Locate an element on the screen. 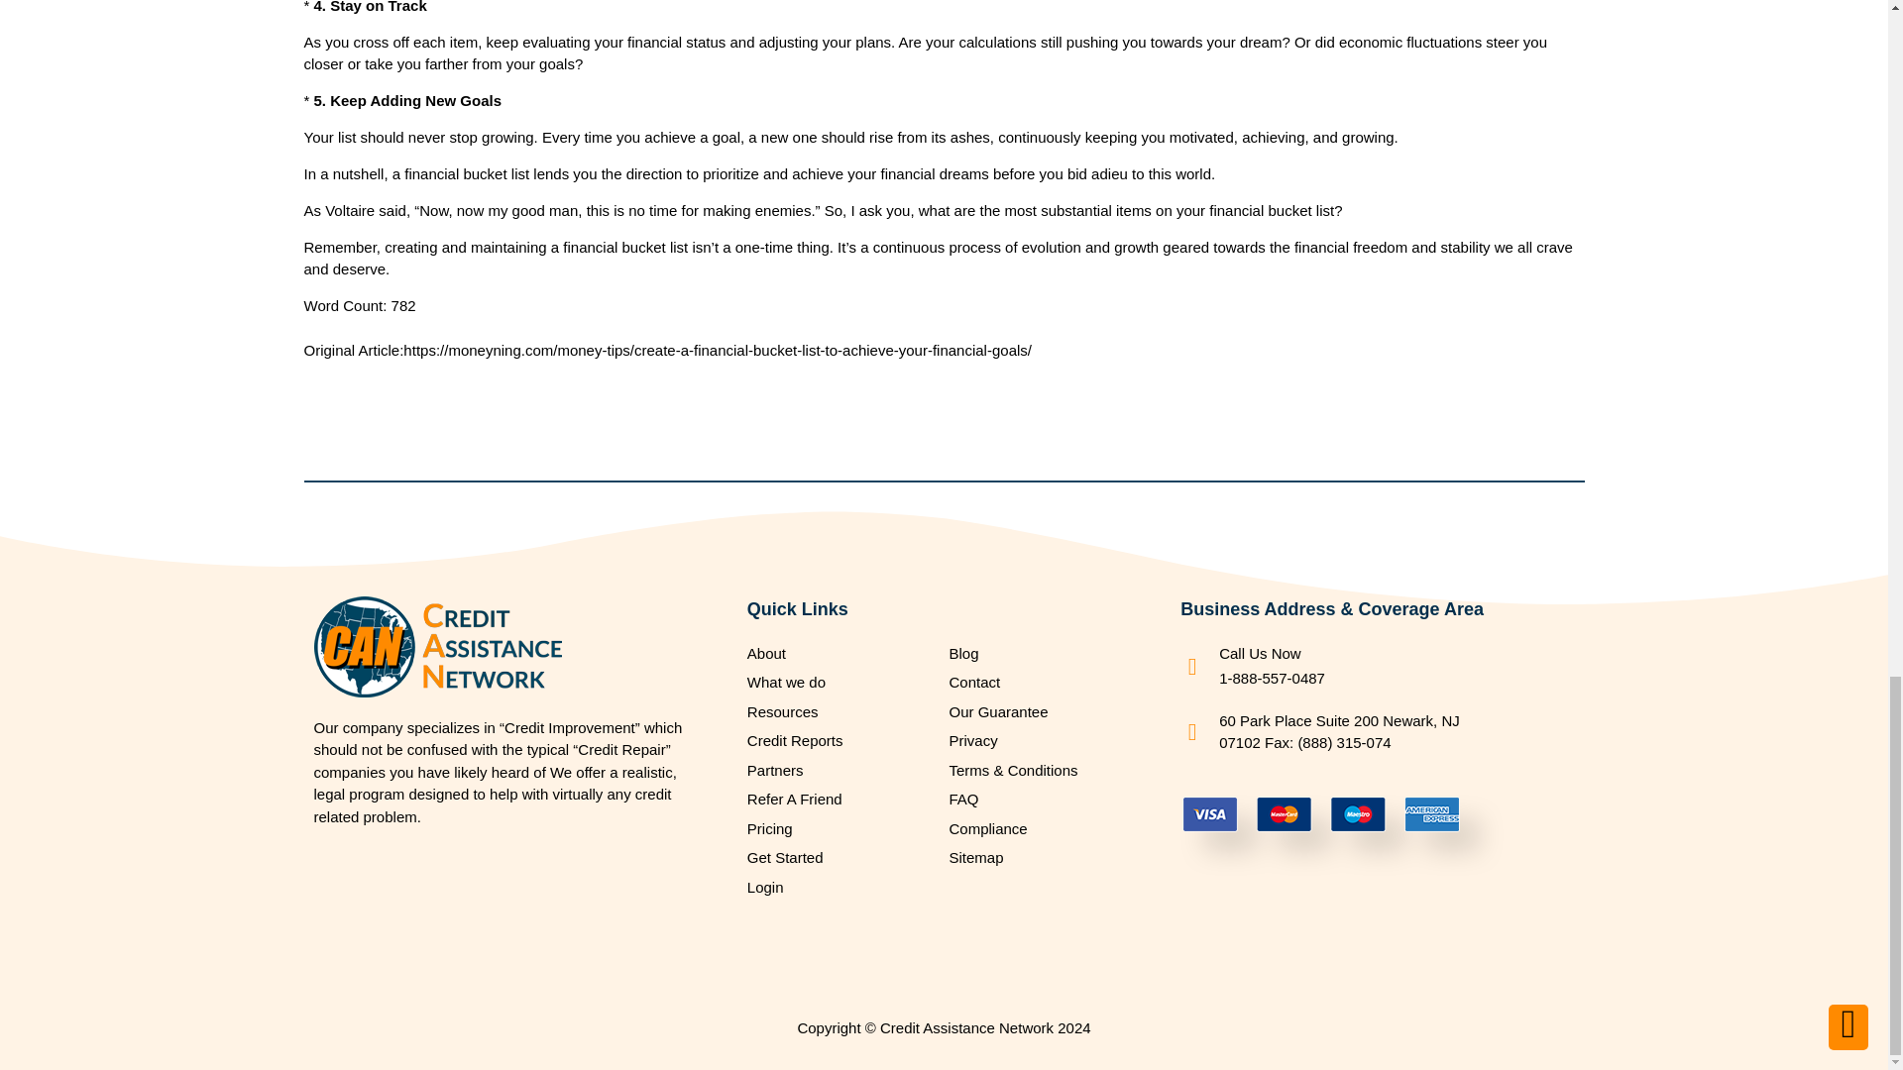  Resources is located at coordinates (843, 713).